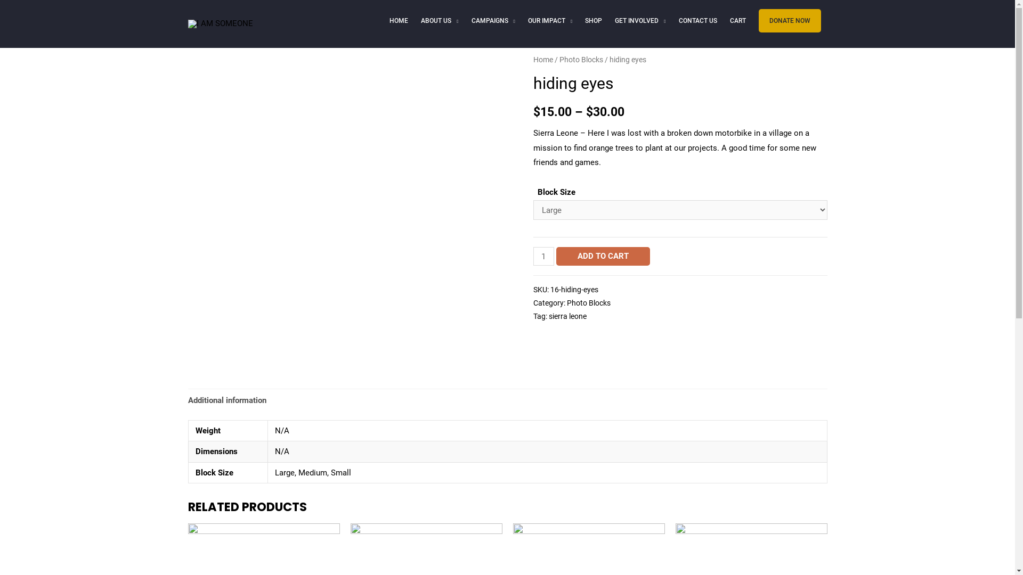 This screenshot has height=575, width=1023. Describe the element at coordinates (581, 60) in the screenshot. I see `Photo Blocks` at that location.